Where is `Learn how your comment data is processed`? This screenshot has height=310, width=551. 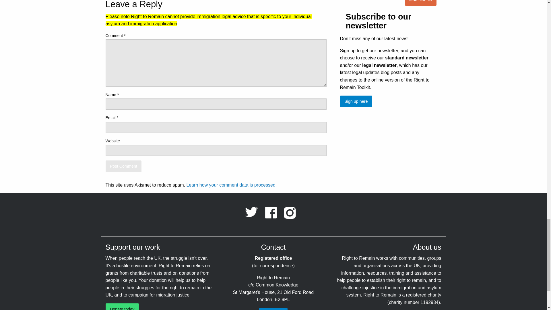 Learn how your comment data is processed is located at coordinates (230, 185).